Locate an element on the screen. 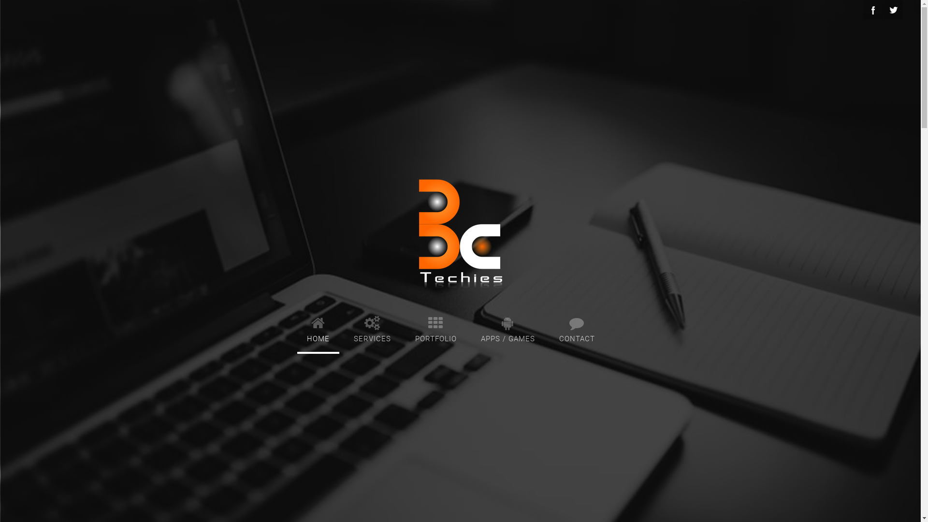 This screenshot has height=522, width=928. HOME is located at coordinates (318, 328).